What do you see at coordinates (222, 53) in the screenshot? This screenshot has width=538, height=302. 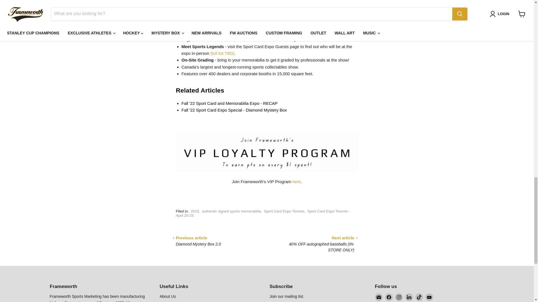 I see `Toronto Sport Card Expo Guests. Frameworth Sports` at bounding box center [222, 53].